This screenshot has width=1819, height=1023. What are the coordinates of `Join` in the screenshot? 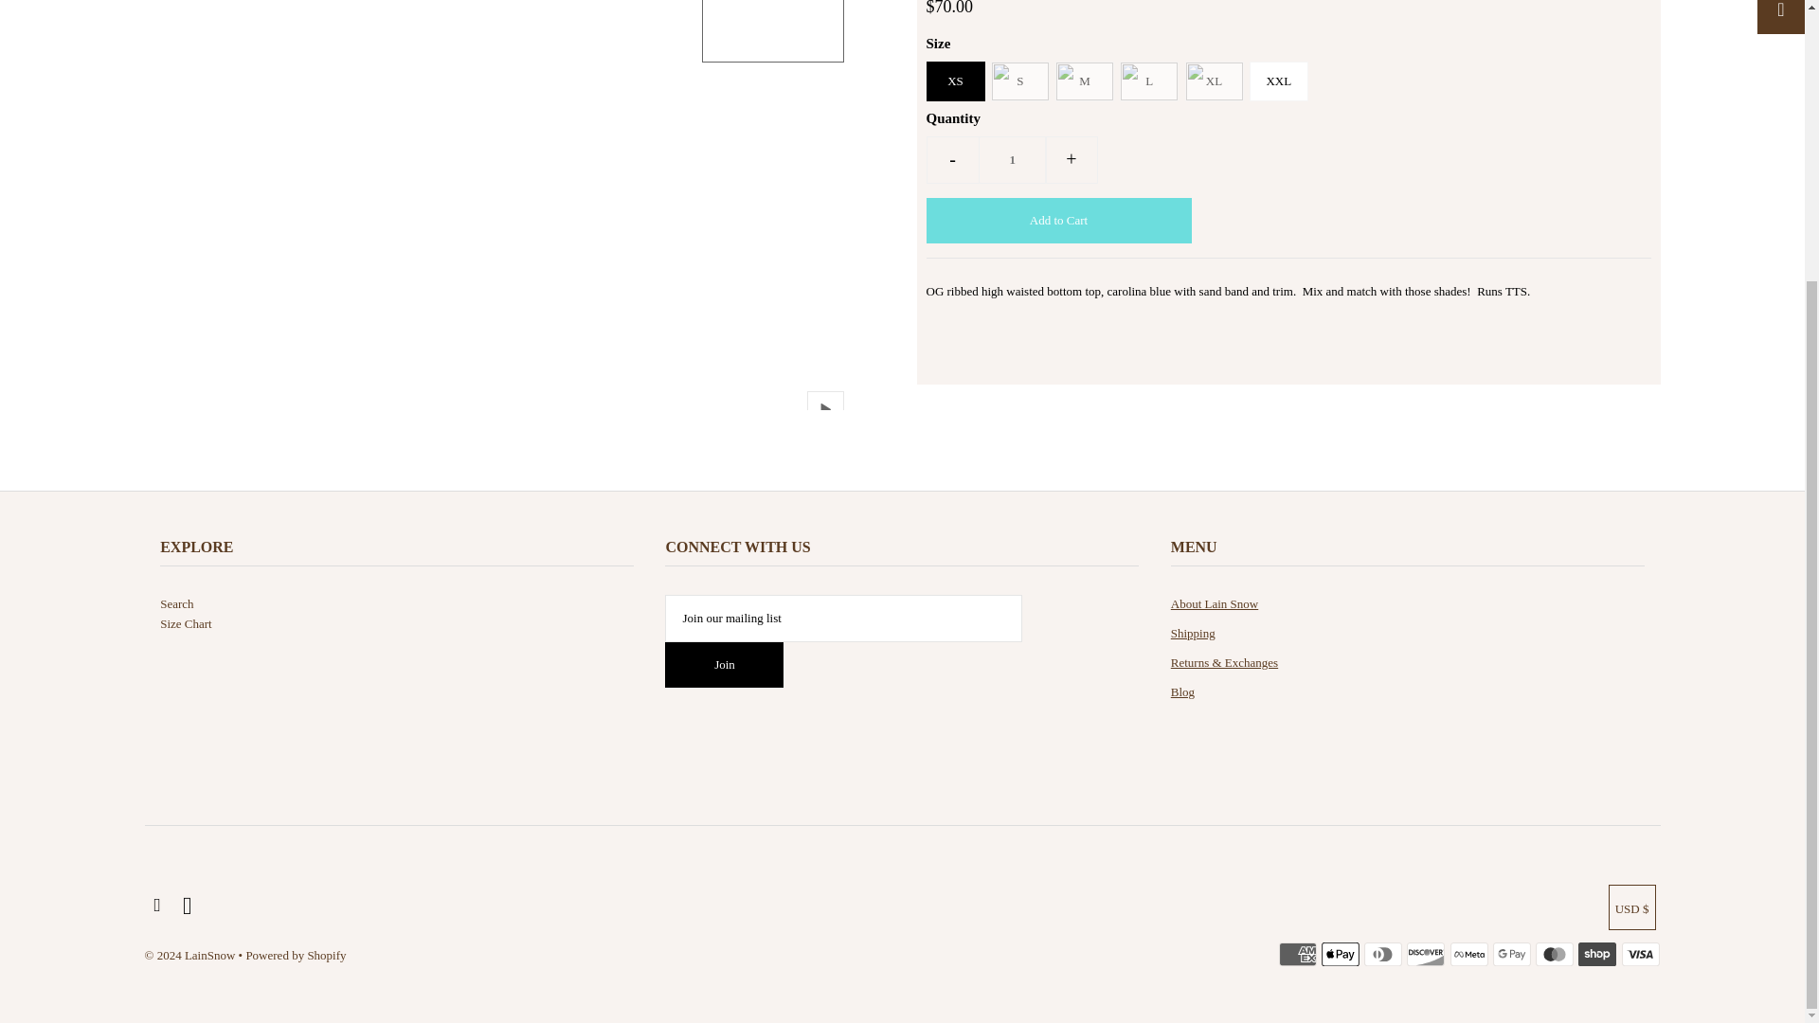 It's located at (724, 665).